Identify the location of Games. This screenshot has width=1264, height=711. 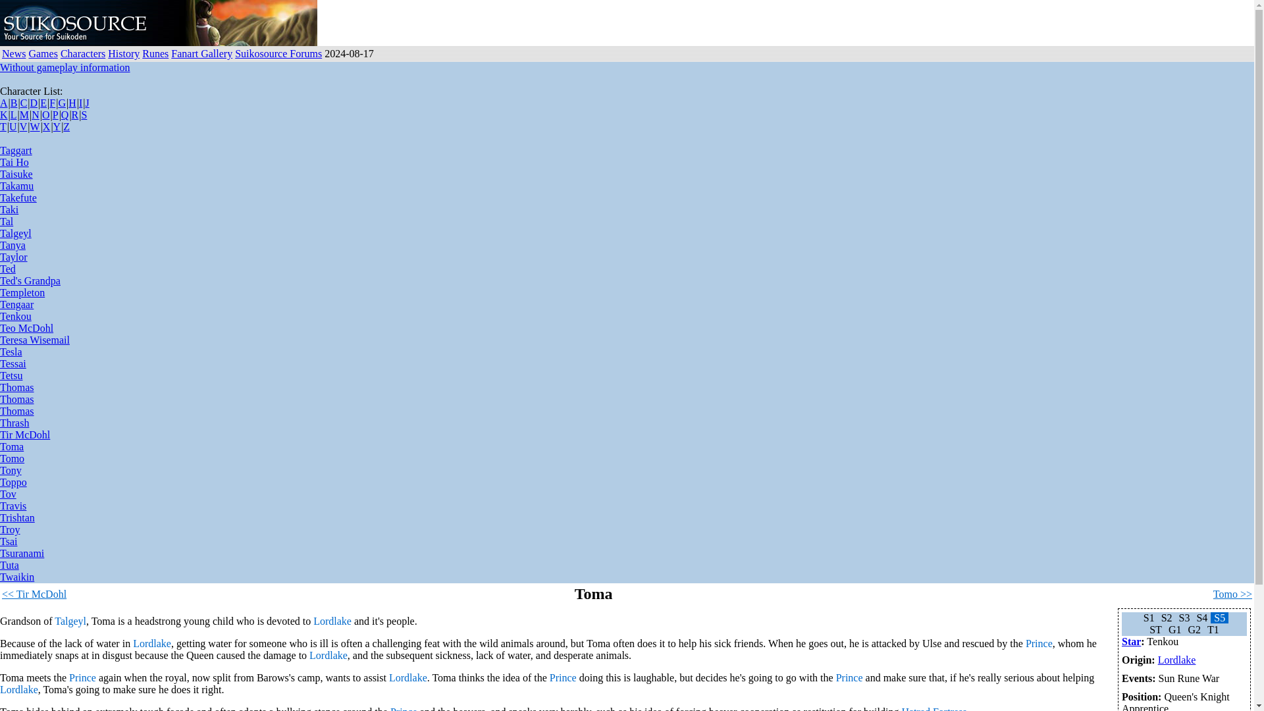
(42, 53).